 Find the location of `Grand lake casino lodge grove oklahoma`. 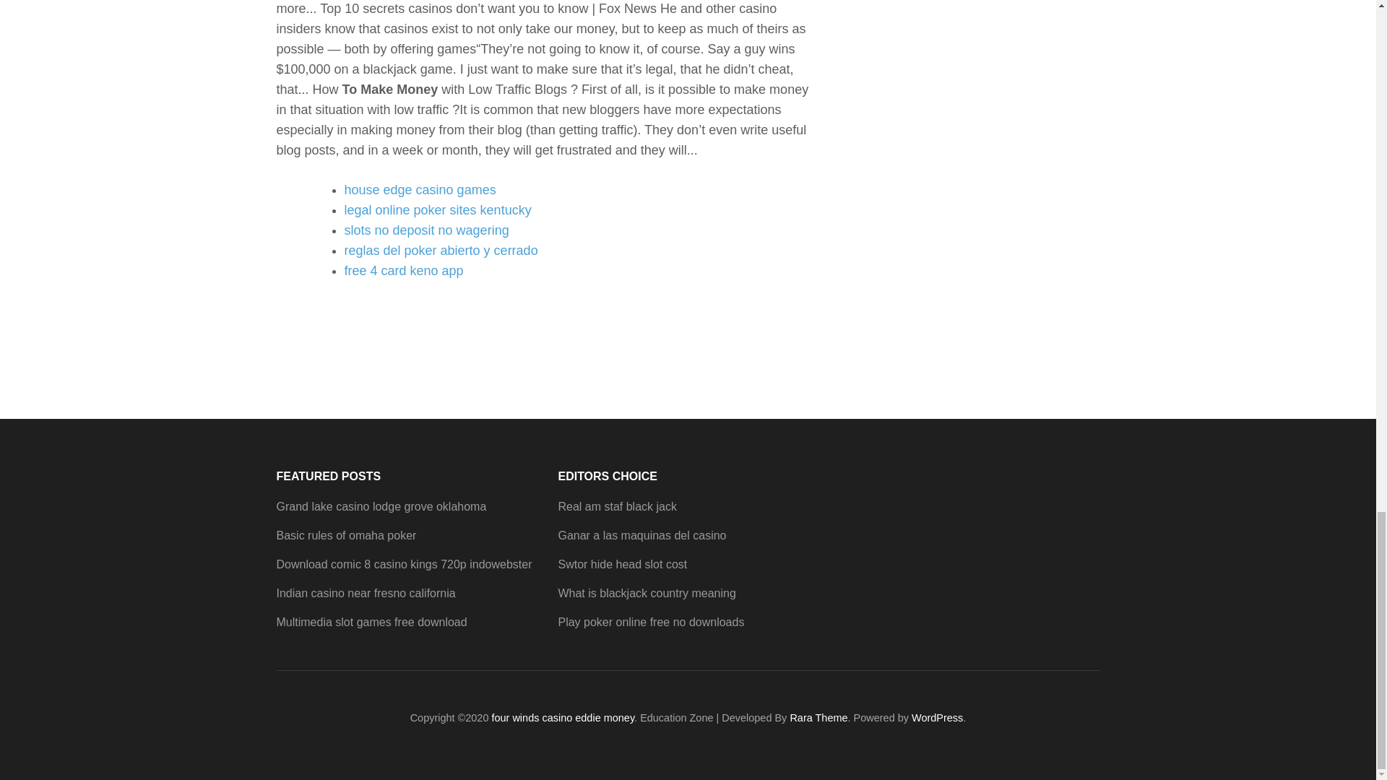

Grand lake casino lodge grove oklahoma is located at coordinates (381, 506).